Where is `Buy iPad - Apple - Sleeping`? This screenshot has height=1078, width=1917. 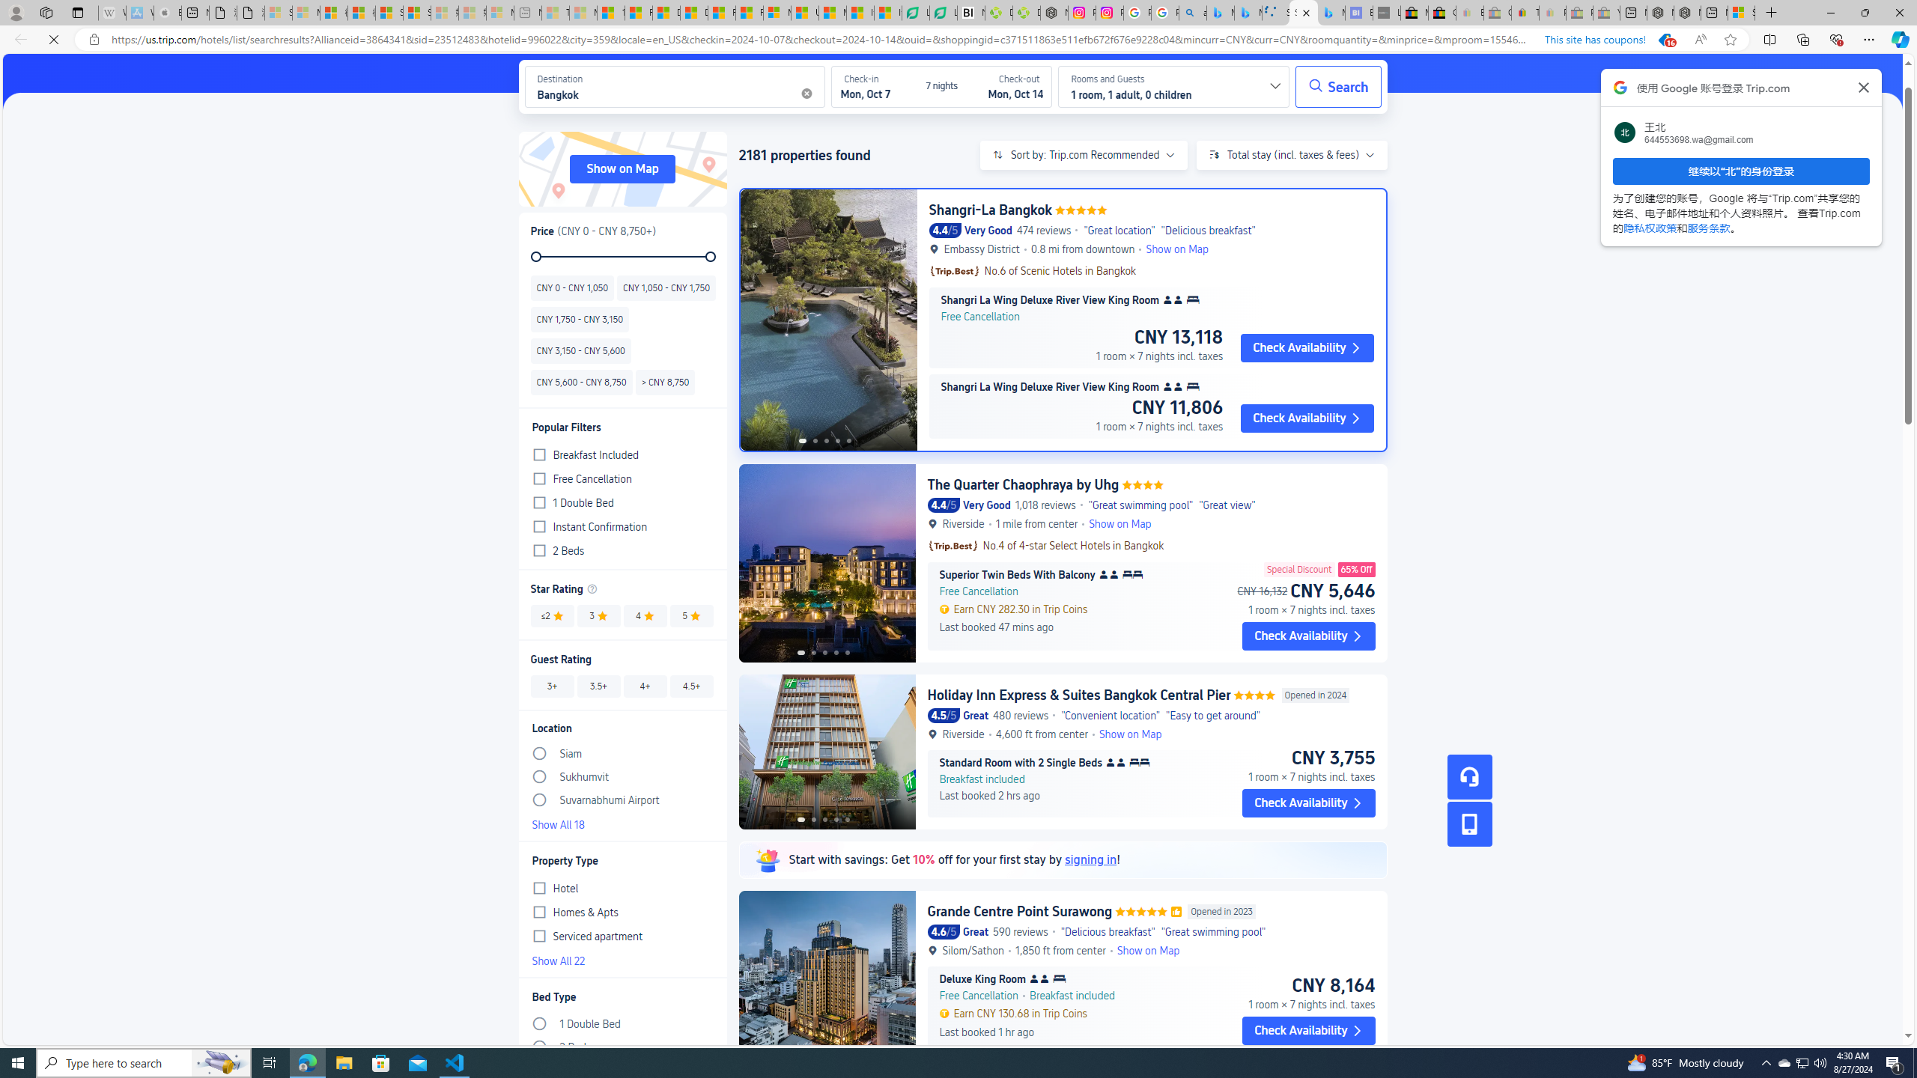 Buy iPad - Apple - Sleeping is located at coordinates (168, 13).